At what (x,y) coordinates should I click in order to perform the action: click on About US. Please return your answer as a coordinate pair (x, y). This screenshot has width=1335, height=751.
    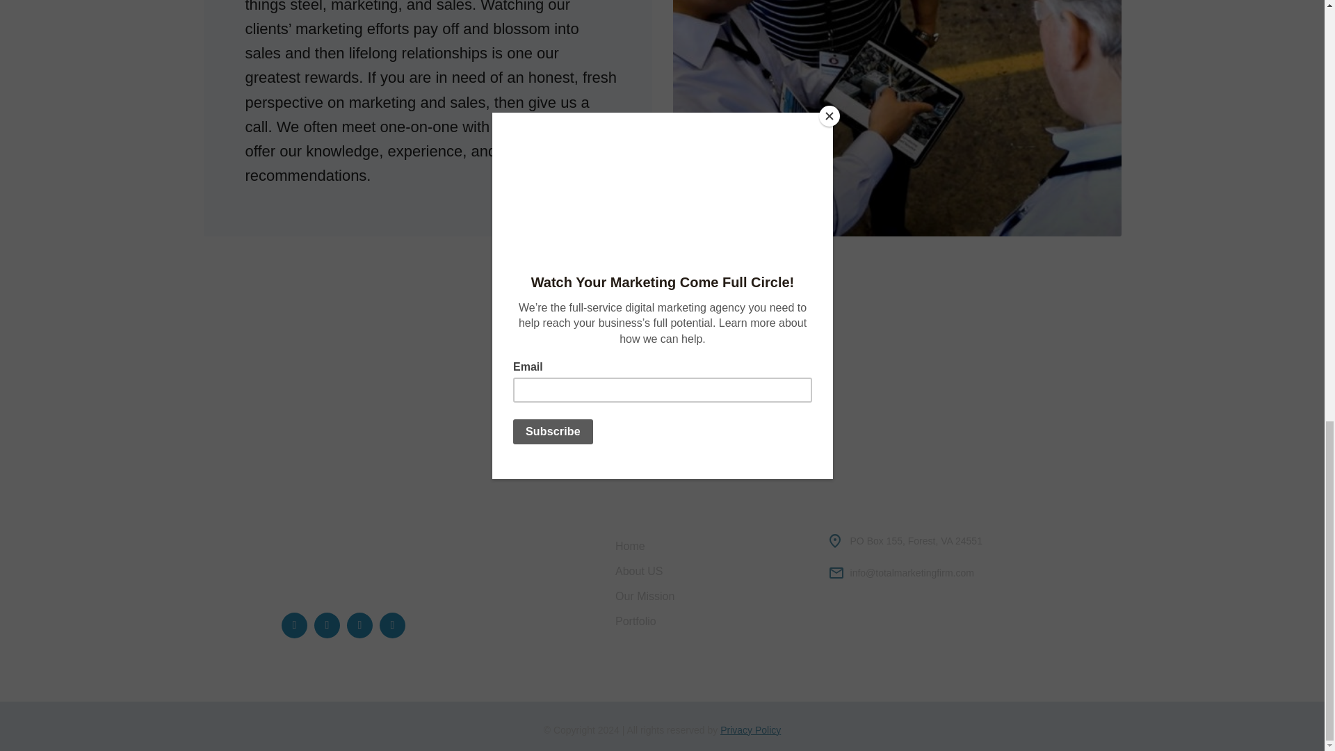
    Looking at the image, I should click on (712, 572).